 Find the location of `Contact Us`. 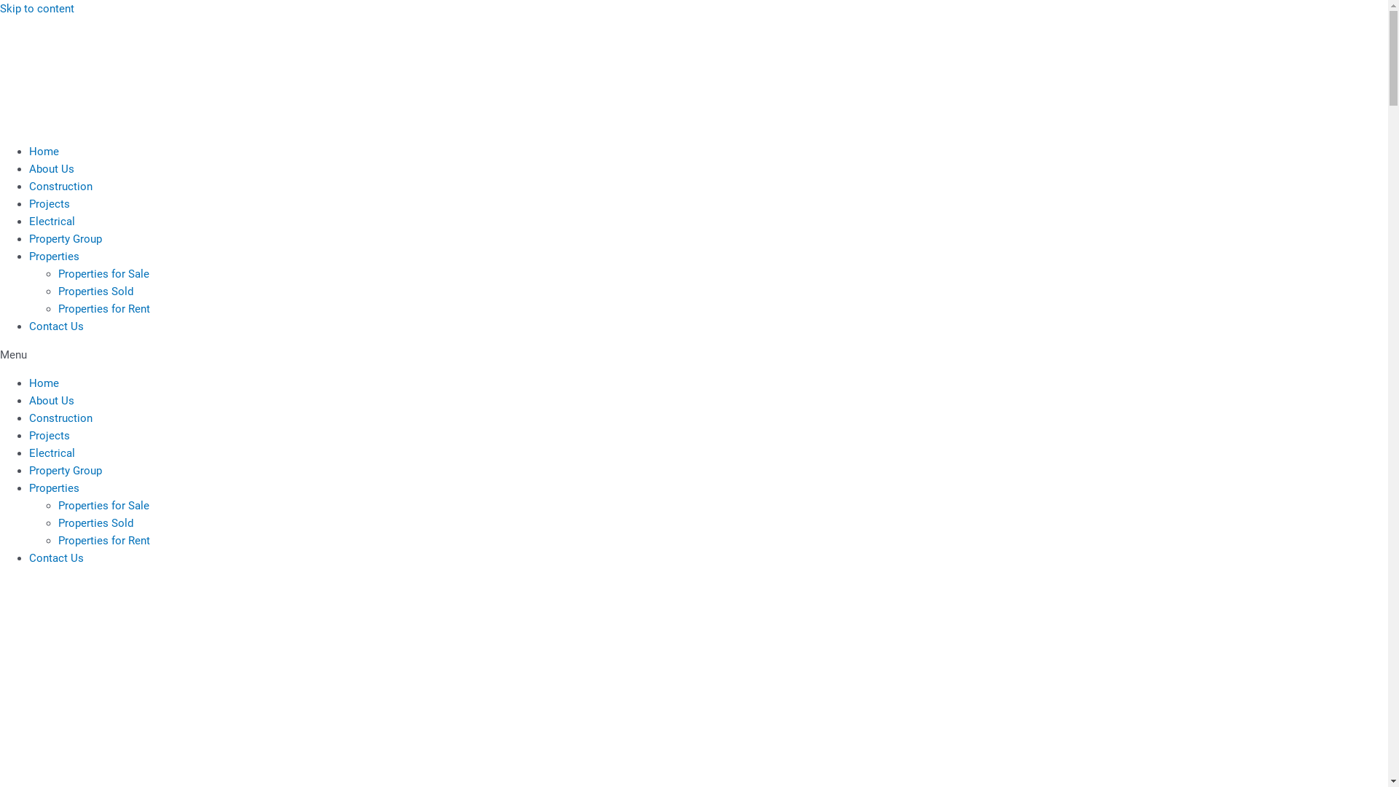

Contact Us is located at coordinates (57, 326).